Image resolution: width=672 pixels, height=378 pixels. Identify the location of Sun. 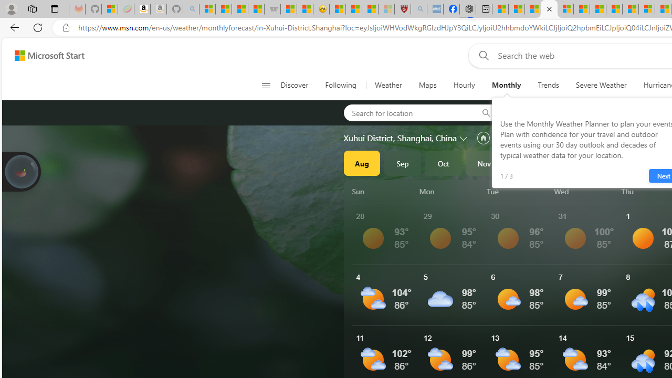
(384, 191).